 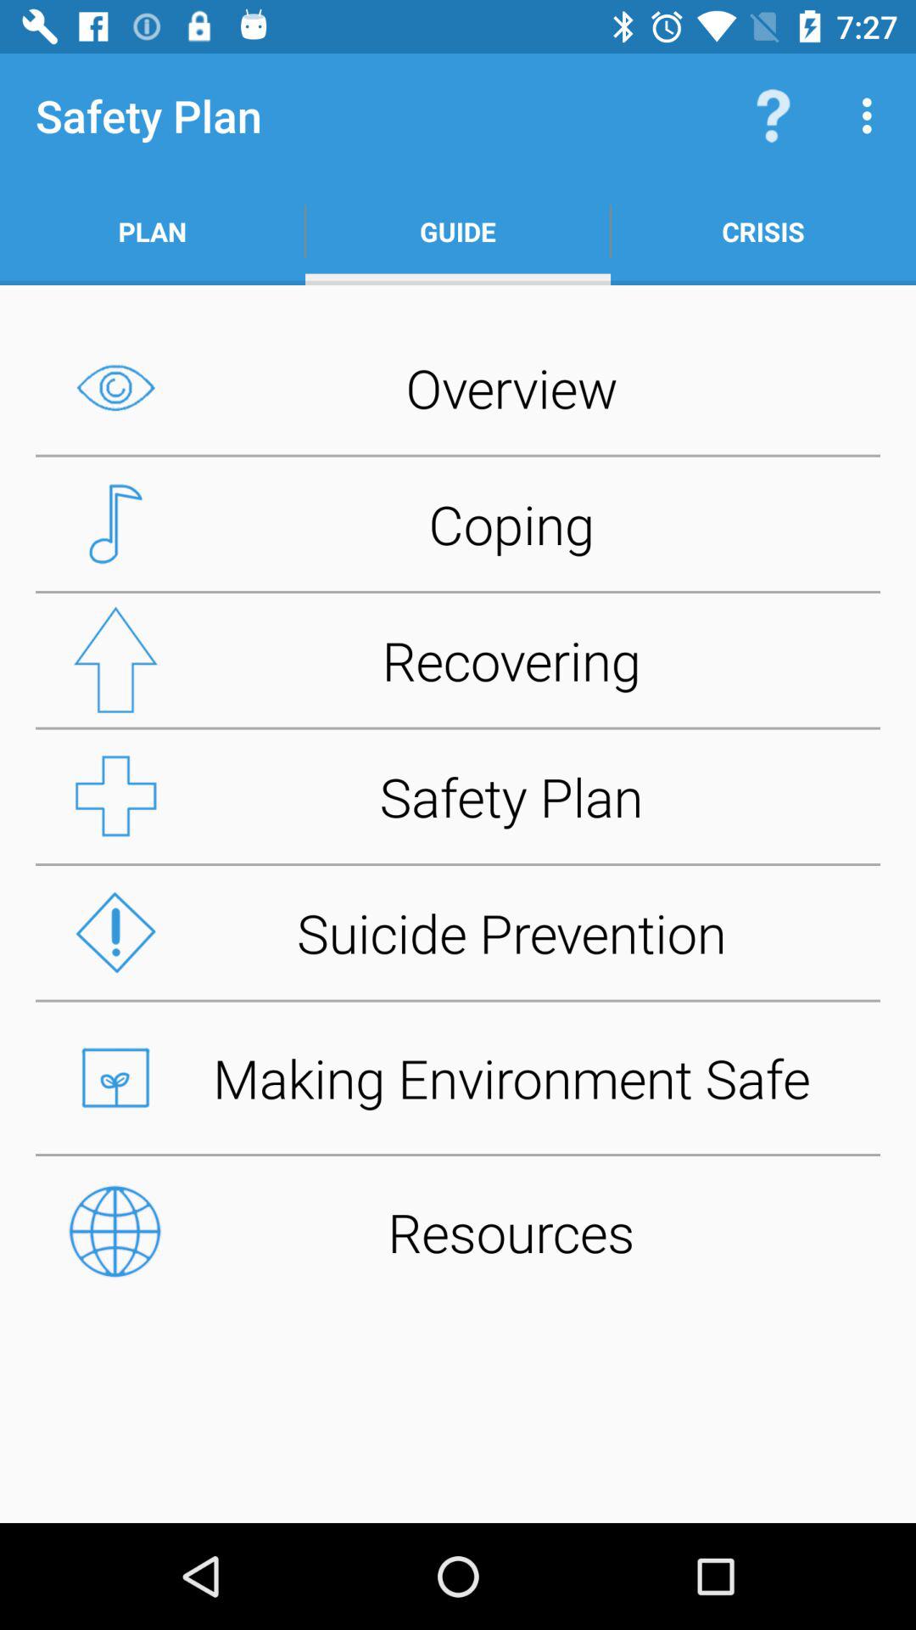 I want to click on turn off item to the right of plan, so click(x=458, y=231).